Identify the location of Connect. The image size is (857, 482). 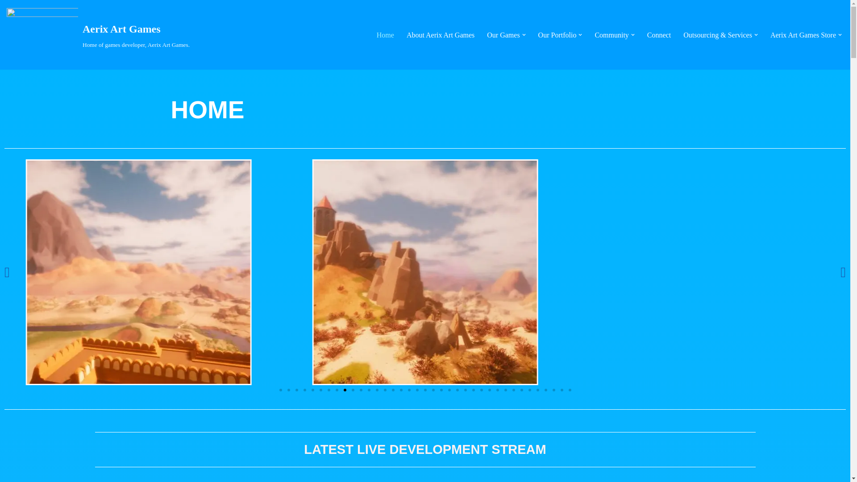
(803, 35).